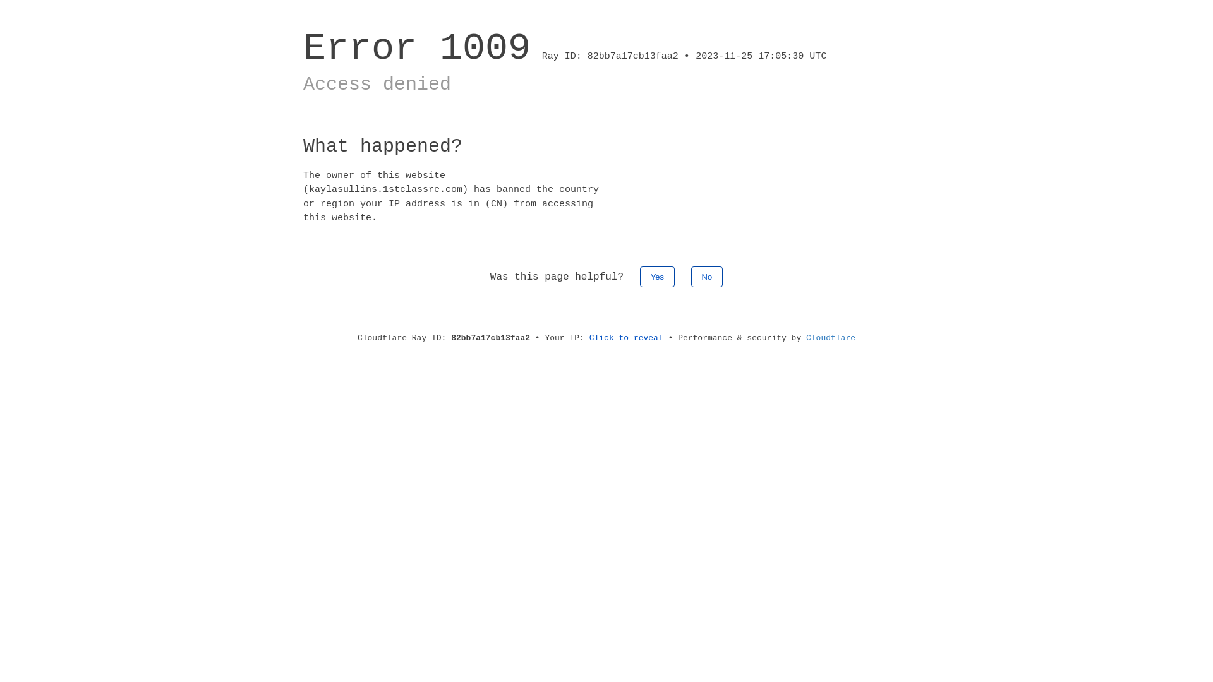 This screenshot has height=682, width=1213. Describe the element at coordinates (627, 338) in the screenshot. I see `Click to reveal` at that location.